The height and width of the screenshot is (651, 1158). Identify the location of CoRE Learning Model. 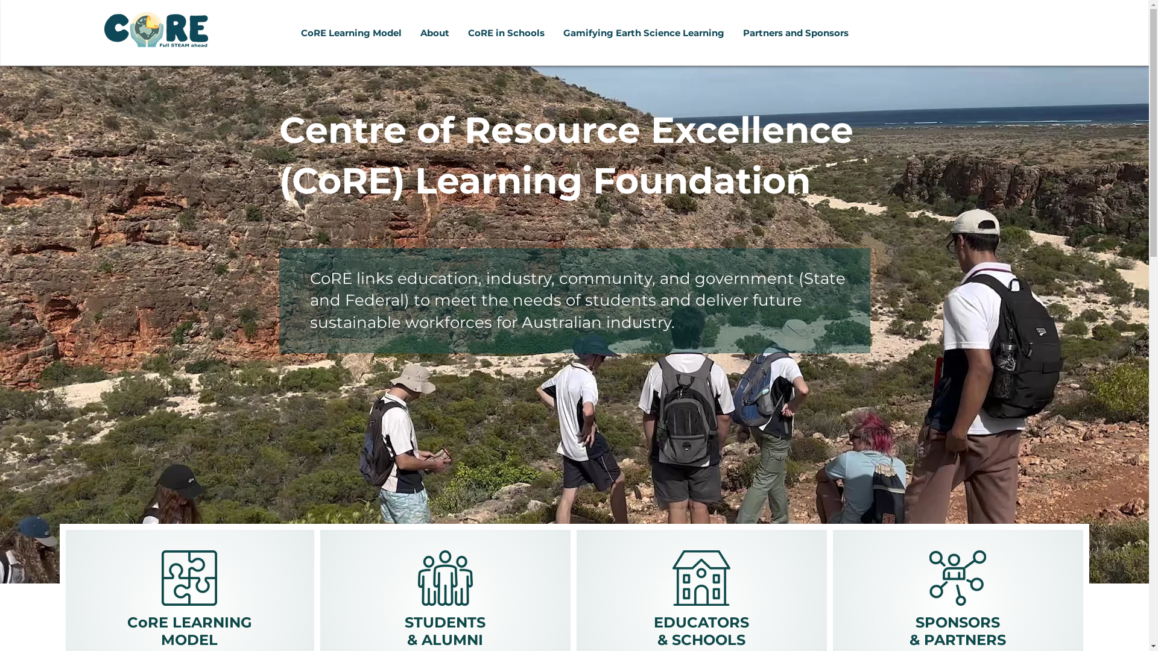
(351, 33).